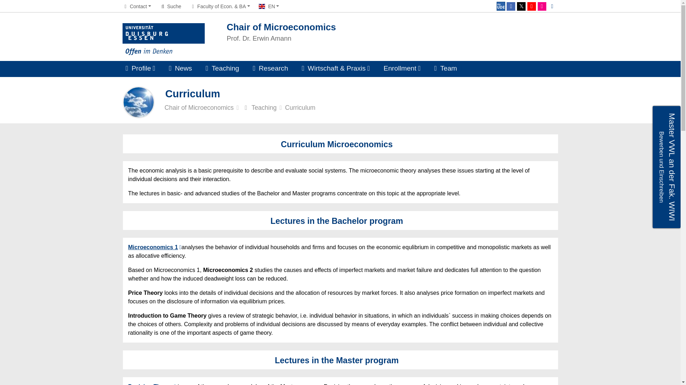 This screenshot has height=385, width=686. What do you see at coordinates (222, 69) in the screenshot?
I see `Teaching` at bounding box center [222, 69].